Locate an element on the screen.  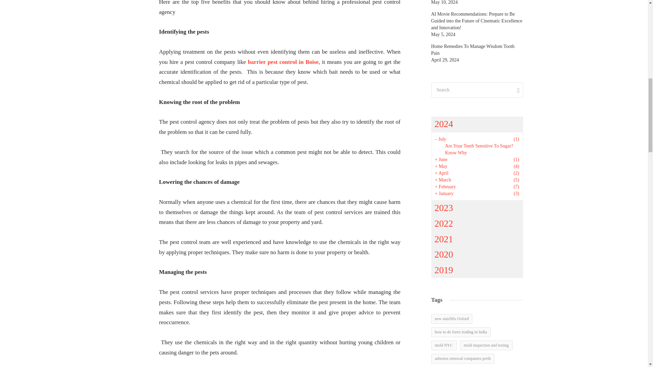
barrier pest control in Boise is located at coordinates (283, 62).